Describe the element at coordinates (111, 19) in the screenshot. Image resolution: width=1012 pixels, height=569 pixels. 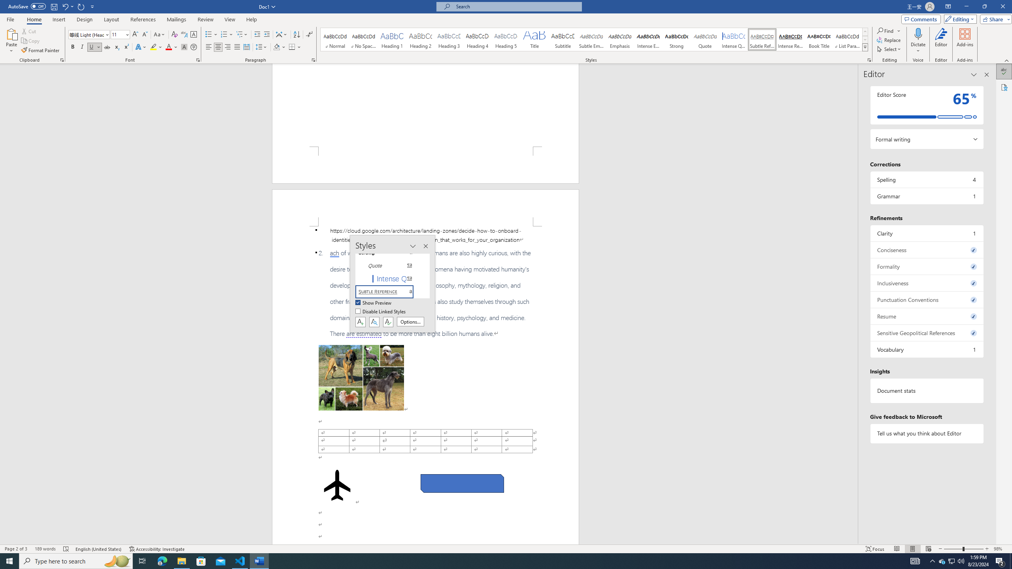
I see `Layout` at that location.